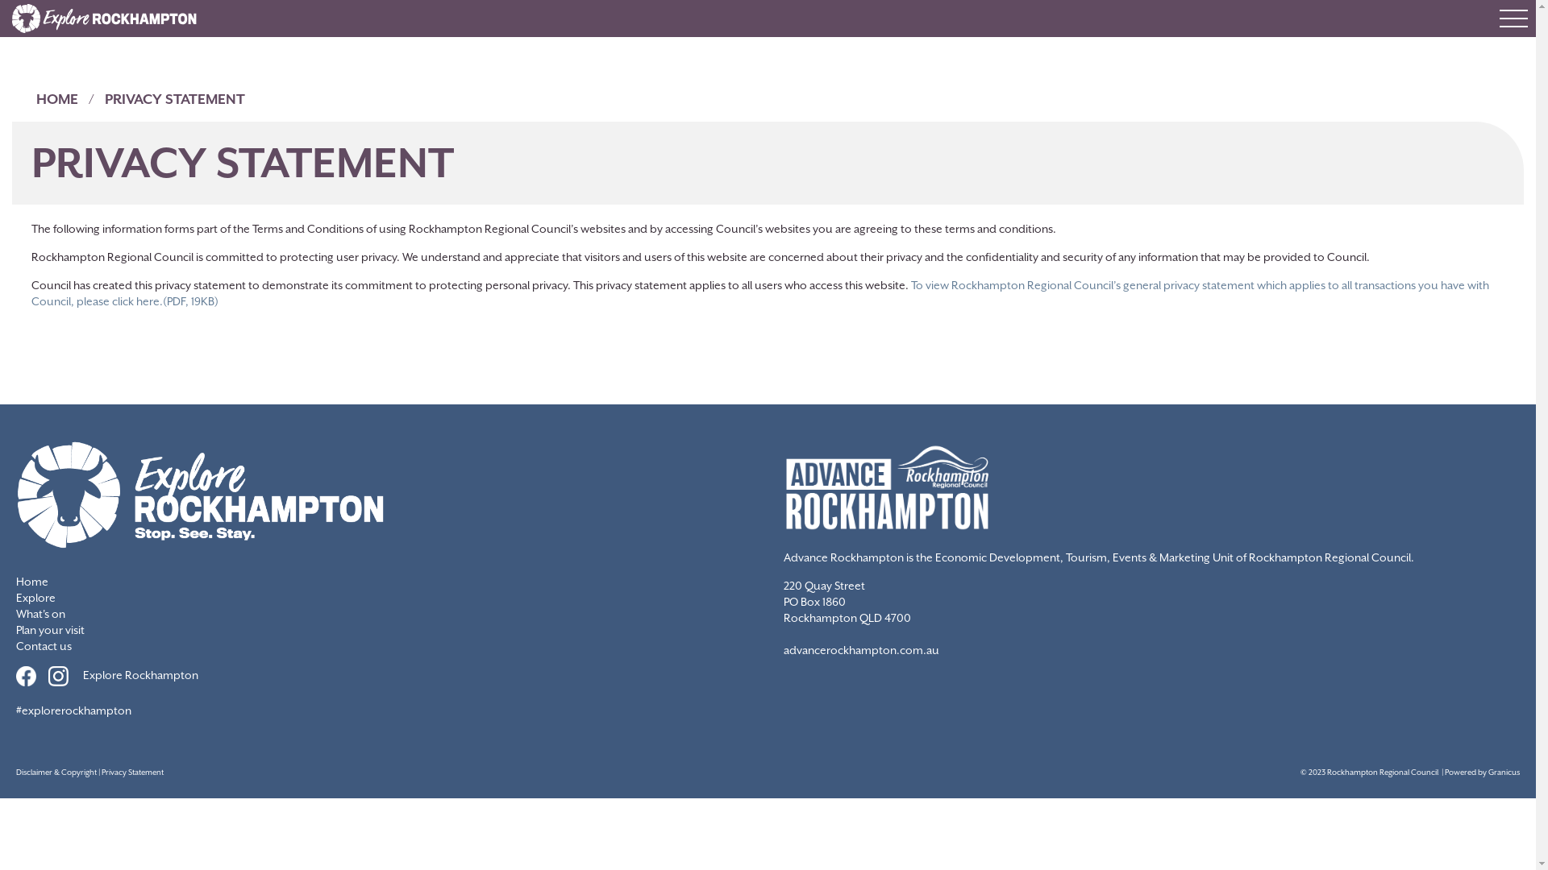  I want to click on #explorerockhampton, so click(74, 710).